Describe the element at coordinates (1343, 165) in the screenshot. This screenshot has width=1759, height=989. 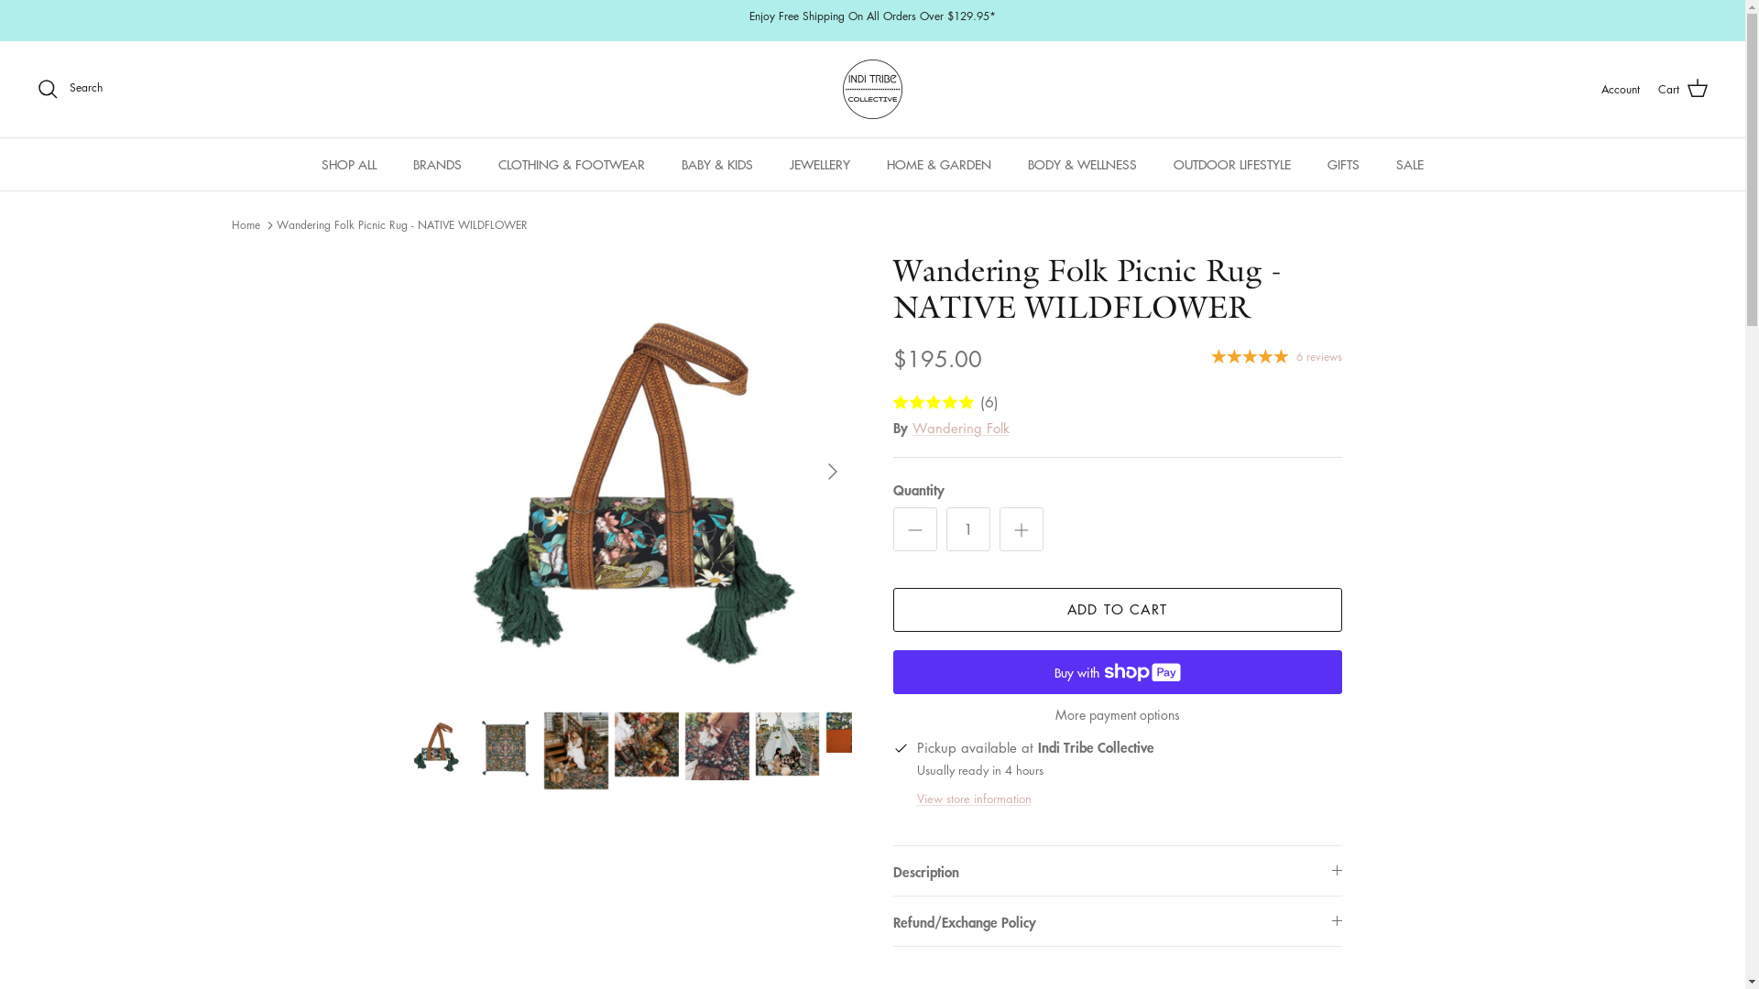
I see `GIFTS` at that location.